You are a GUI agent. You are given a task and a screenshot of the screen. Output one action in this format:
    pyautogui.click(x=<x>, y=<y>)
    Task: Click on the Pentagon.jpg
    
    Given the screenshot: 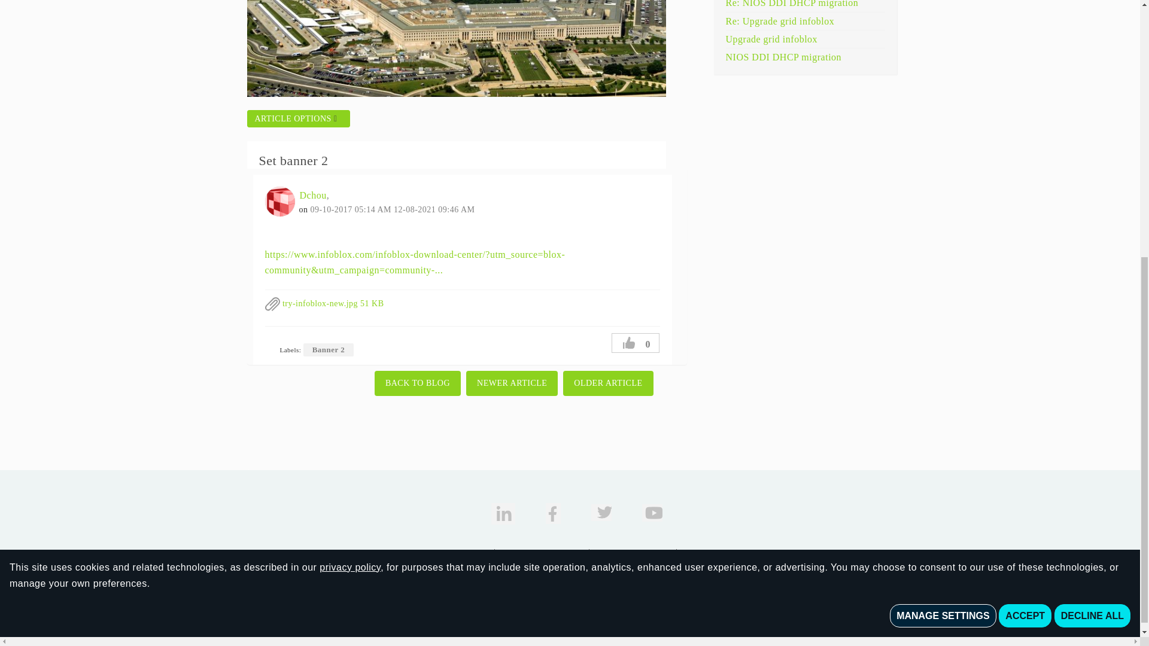 What is the action you would take?
    pyautogui.click(x=456, y=48)
    